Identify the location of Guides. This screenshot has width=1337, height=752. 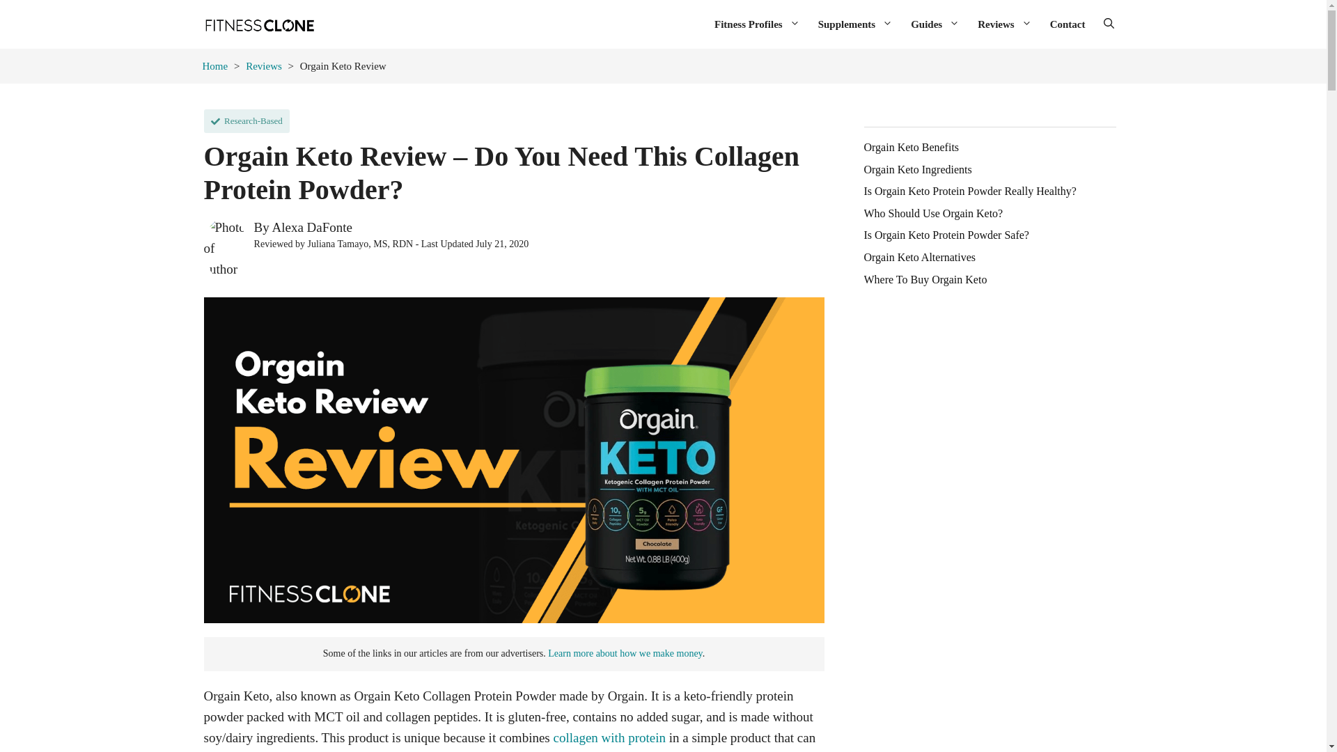
(935, 24).